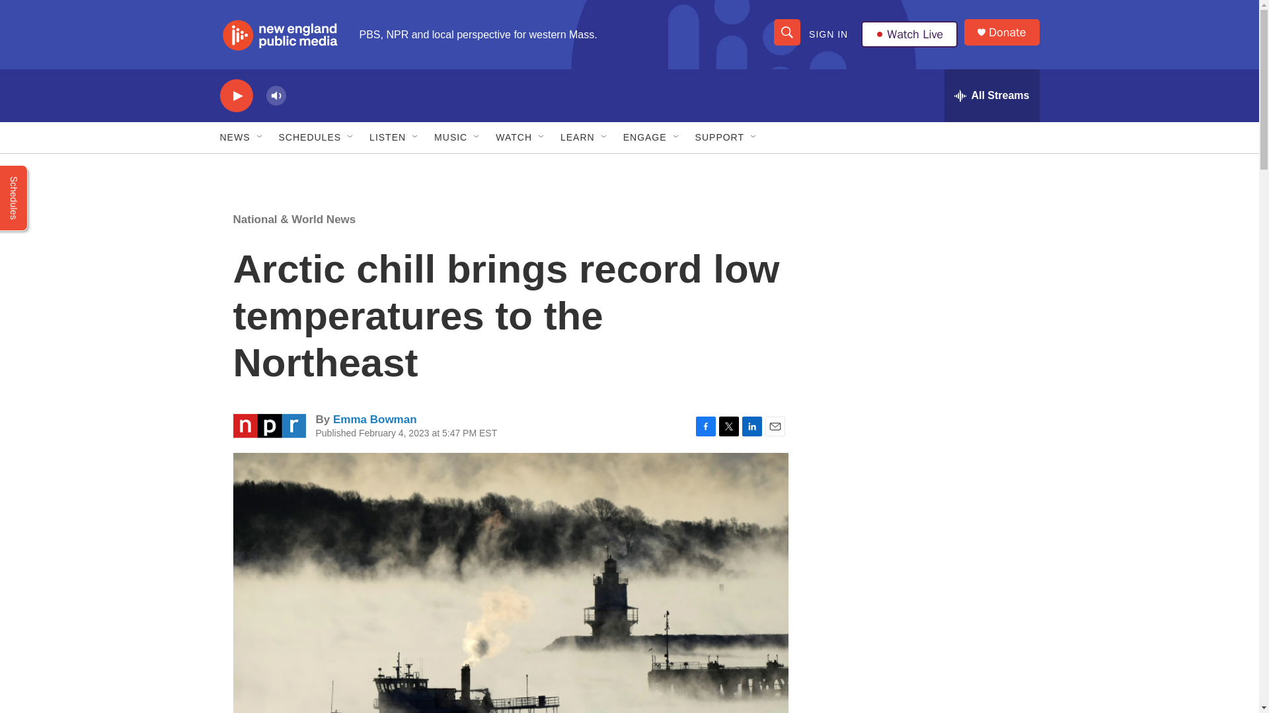  What do you see at coordinates (926, 481) in the screenshot?
I see `3rd party ad content` at bounding box center [926, 481].